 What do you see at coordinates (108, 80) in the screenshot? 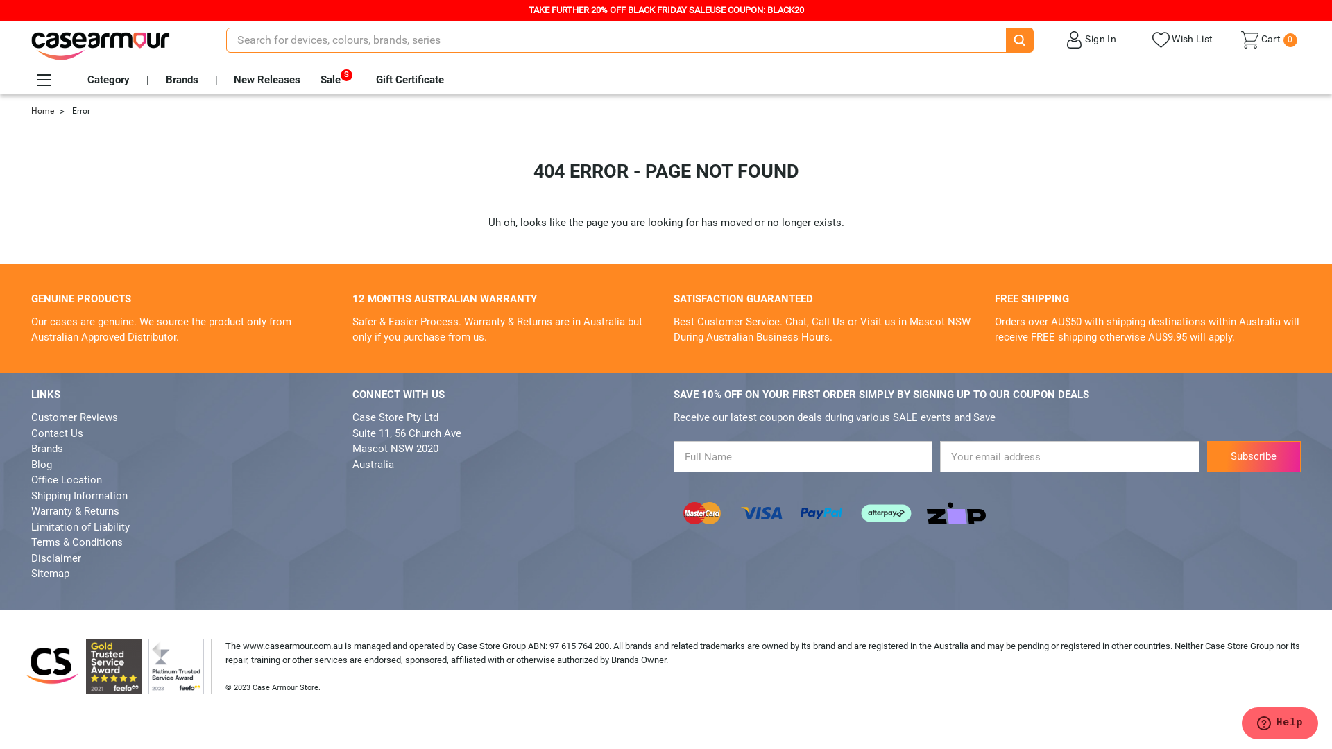
I see `Category` at bounding box center [108, 80].